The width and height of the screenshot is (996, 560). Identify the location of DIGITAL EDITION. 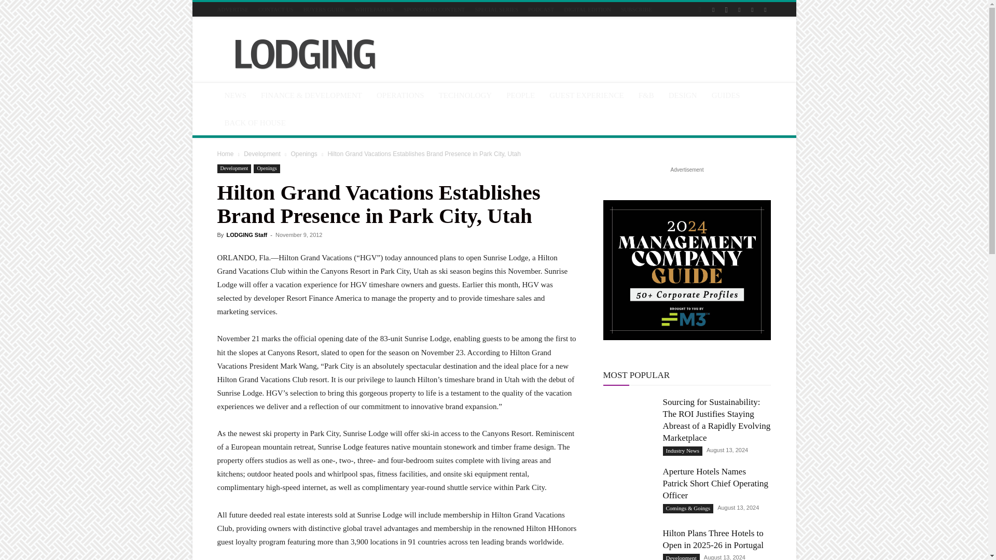
(587, 9).